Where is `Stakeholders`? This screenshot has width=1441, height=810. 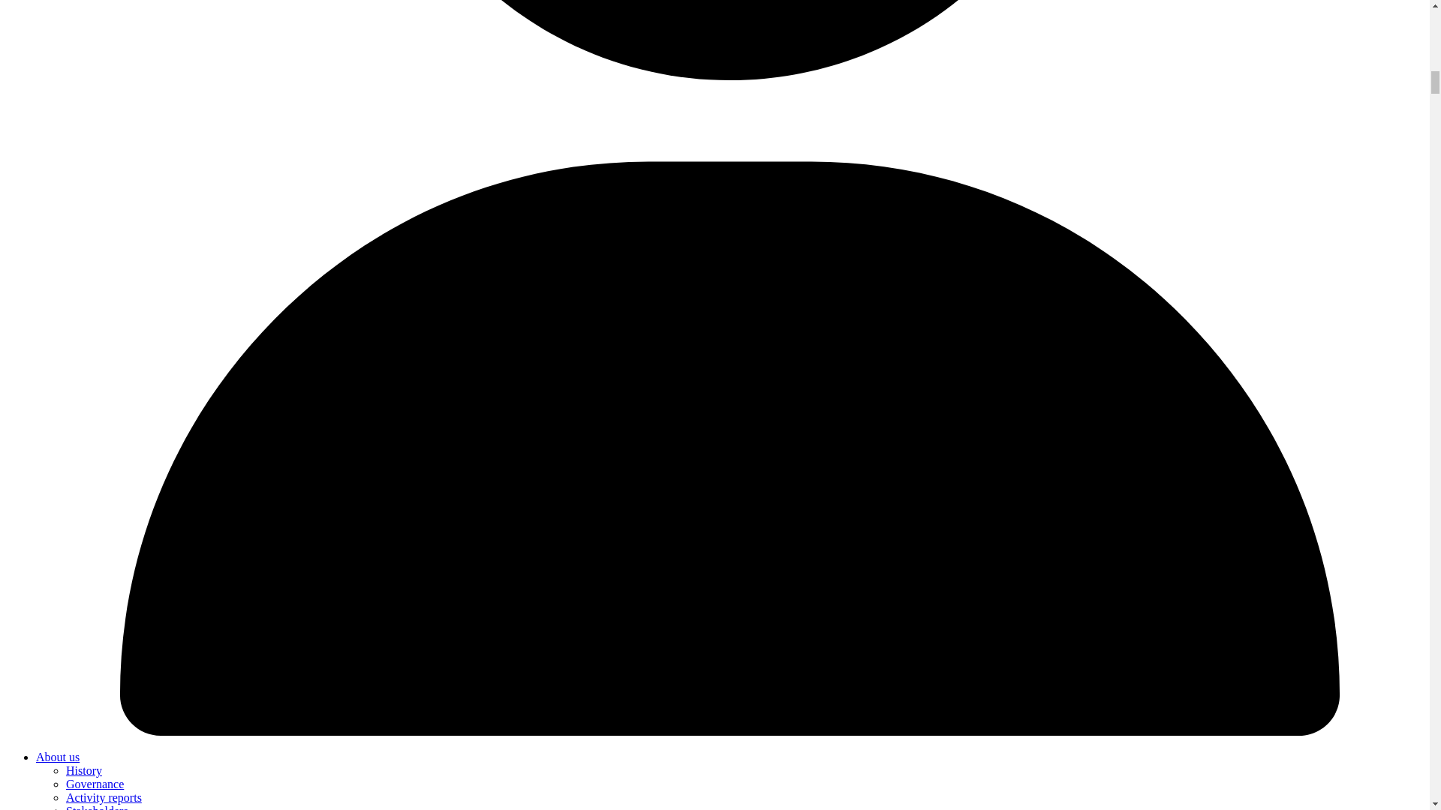
Stakeholders is located at coordinates (97, 807).